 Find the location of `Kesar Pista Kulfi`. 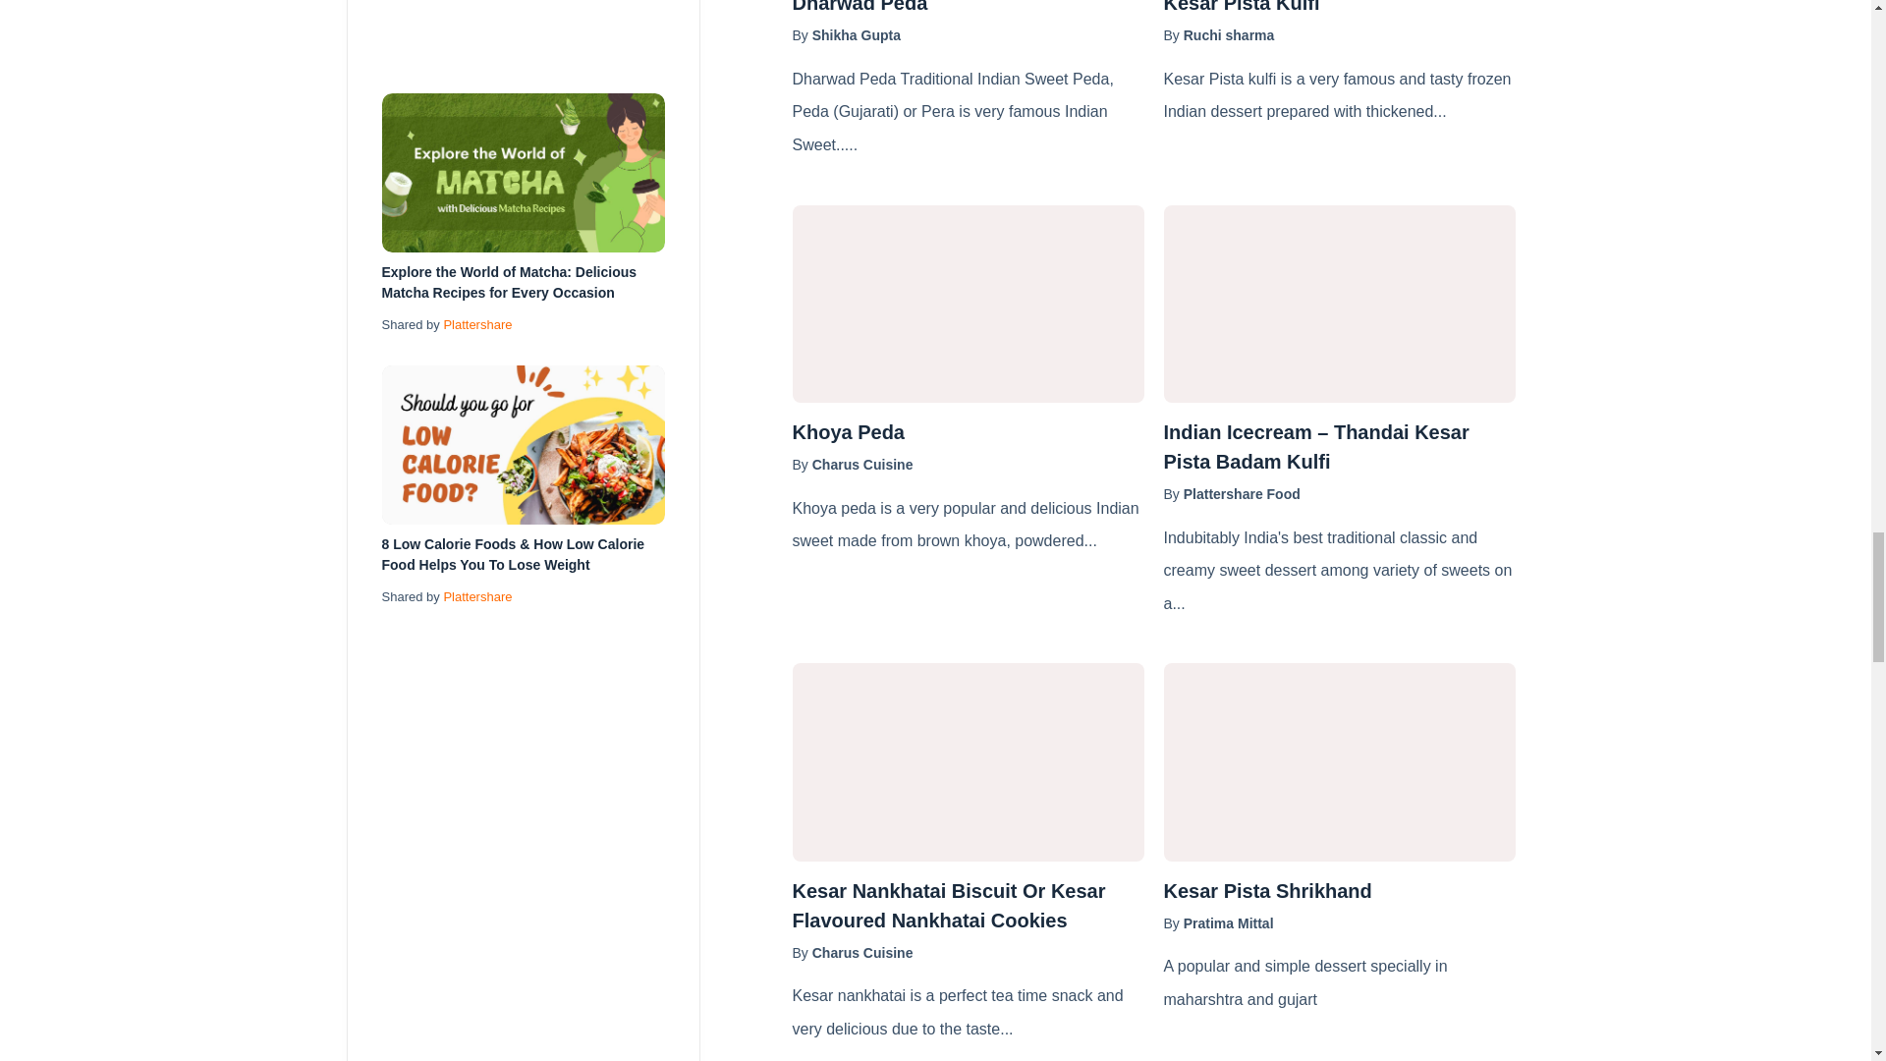

Kesar Pista Kulfi is located at coordinates (1338, 9).